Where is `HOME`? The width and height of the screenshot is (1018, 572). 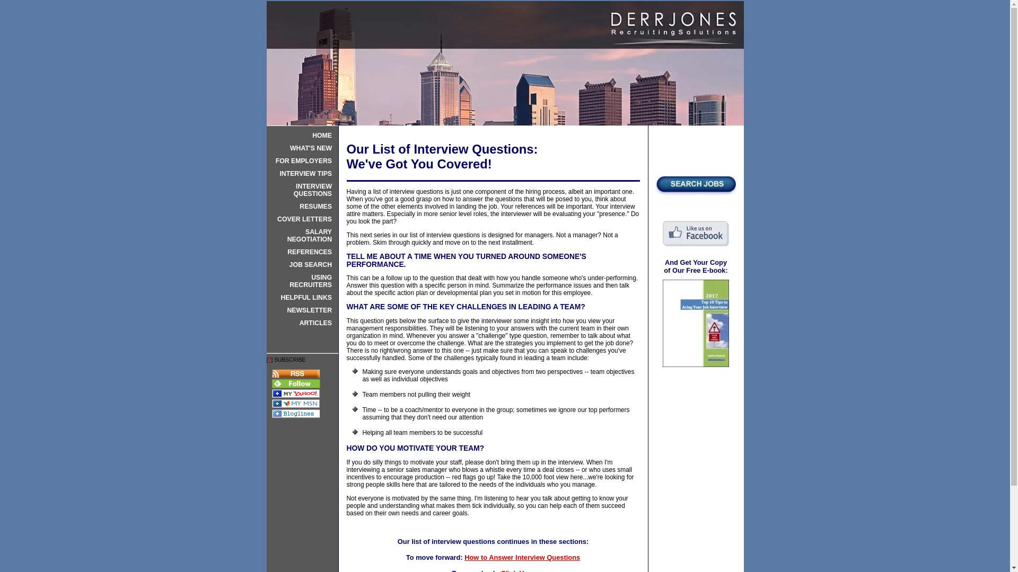 HOME is located at coordinates (302, 136).